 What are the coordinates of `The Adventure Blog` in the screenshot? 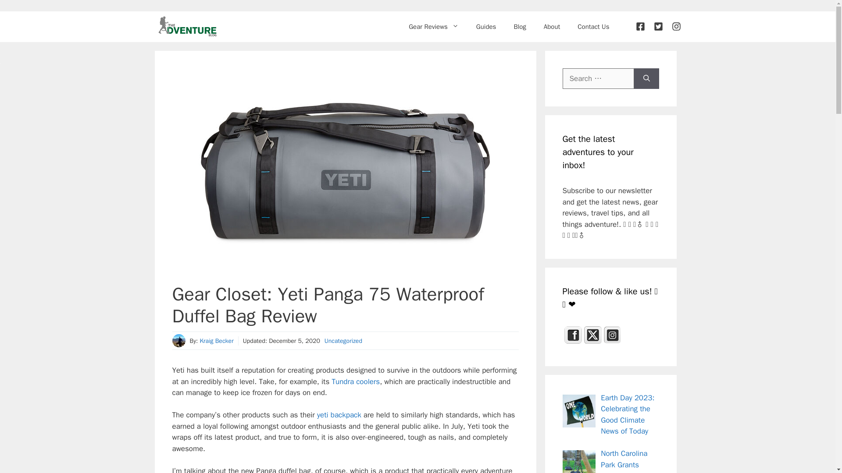 It's located at (187, 26).